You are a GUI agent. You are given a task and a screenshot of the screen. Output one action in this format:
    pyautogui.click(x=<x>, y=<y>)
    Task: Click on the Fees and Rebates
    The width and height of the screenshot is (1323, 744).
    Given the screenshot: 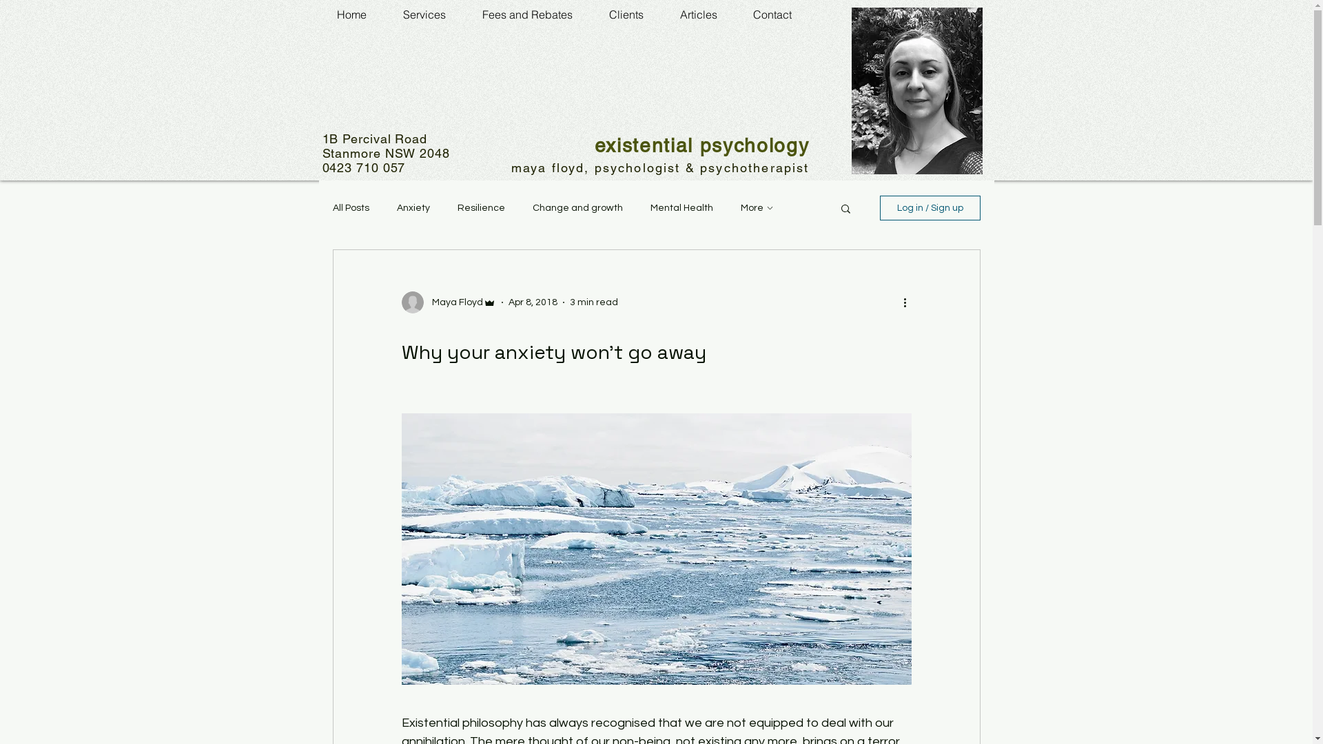 What is the action you would take?
    pyautogui.click(x=528, y=15)
    